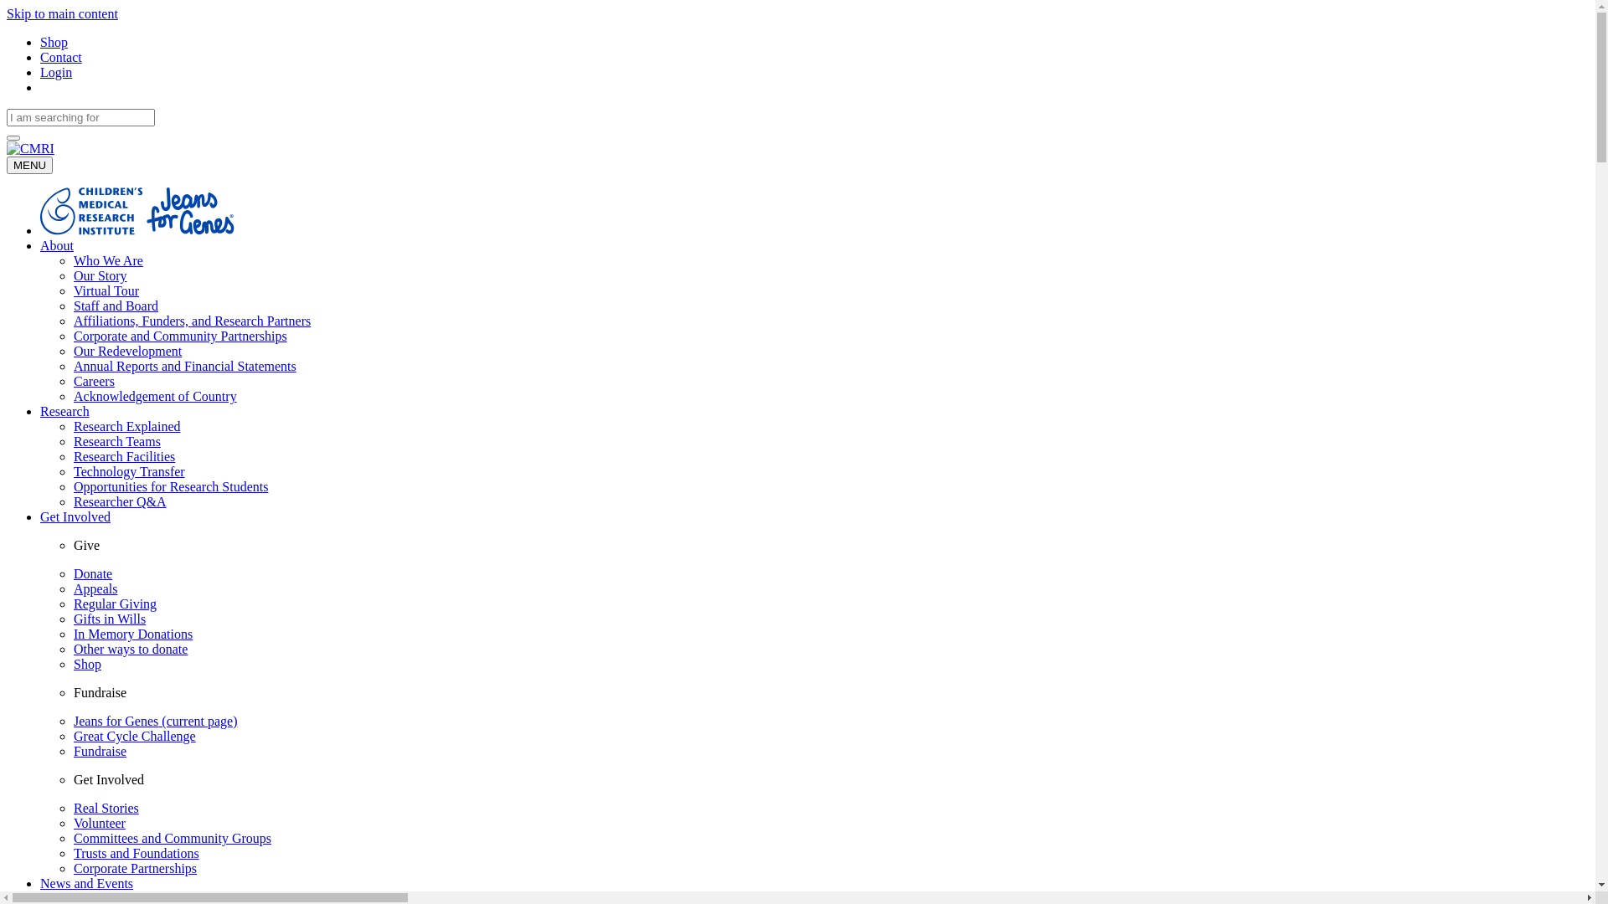 This screenshot has width=1608, height=904. What do you see at coordinates (94, 381) in the screenshot?
I see `Careers` at bounding box center [94, 381].